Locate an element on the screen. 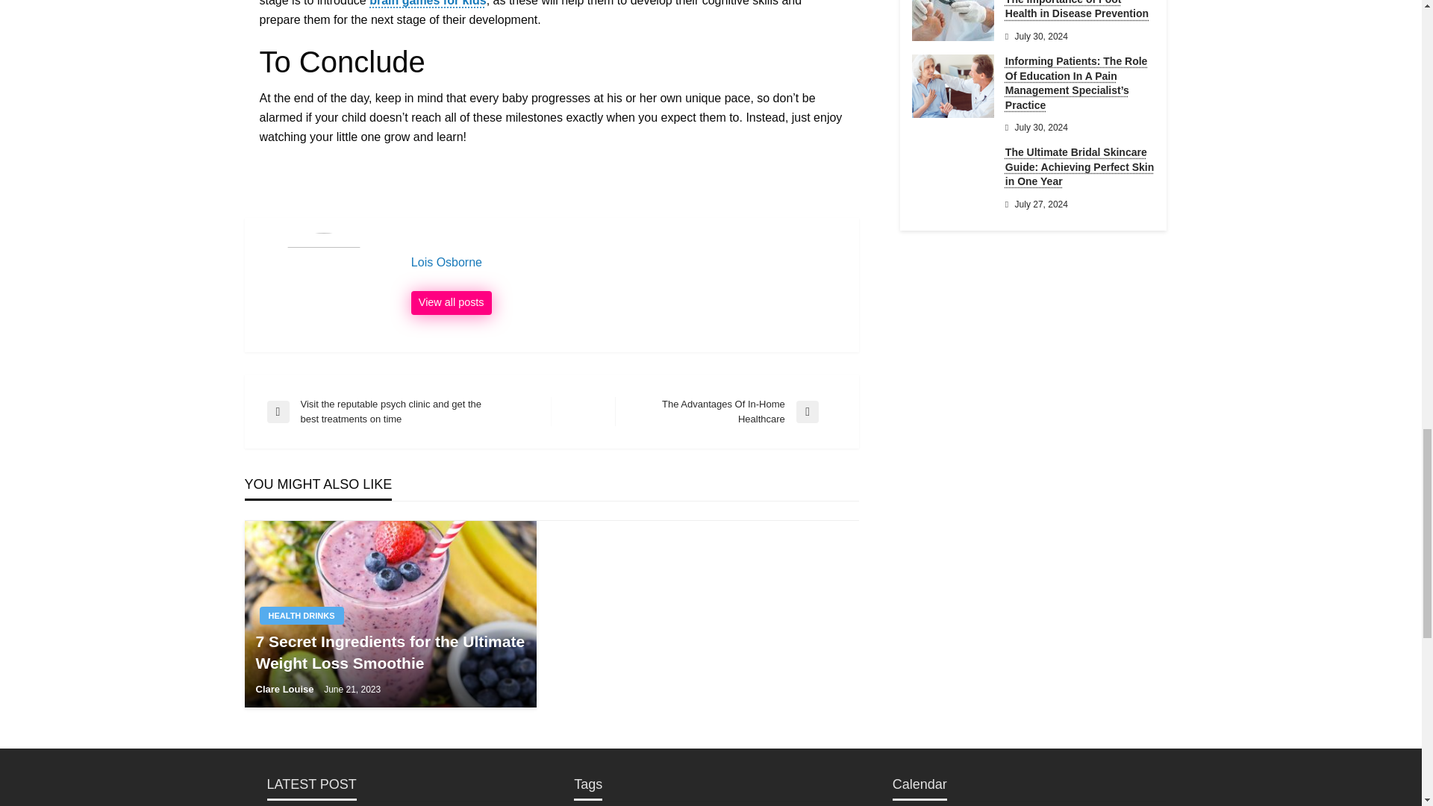 The image size is (1433, 806). Lois Osborne is located at coordinates (725, 412).